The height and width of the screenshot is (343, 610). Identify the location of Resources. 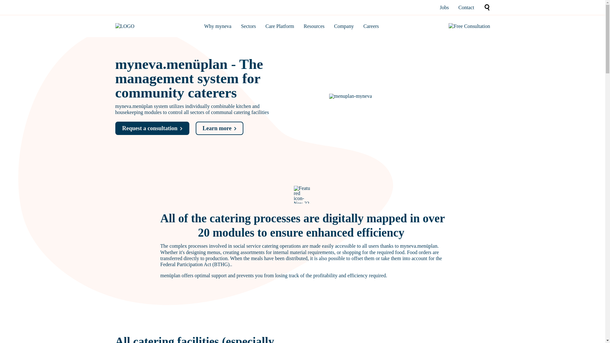
(314, 26).